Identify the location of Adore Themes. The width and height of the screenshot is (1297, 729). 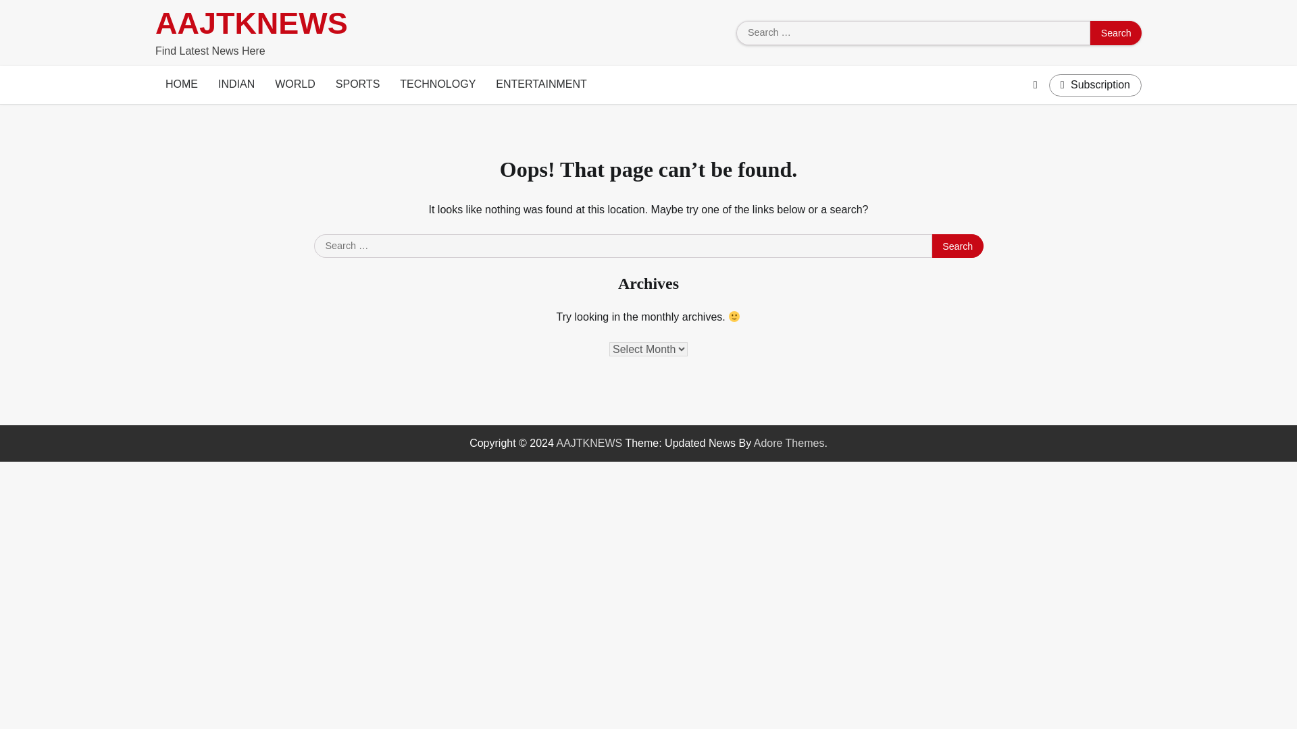
(789, 443).